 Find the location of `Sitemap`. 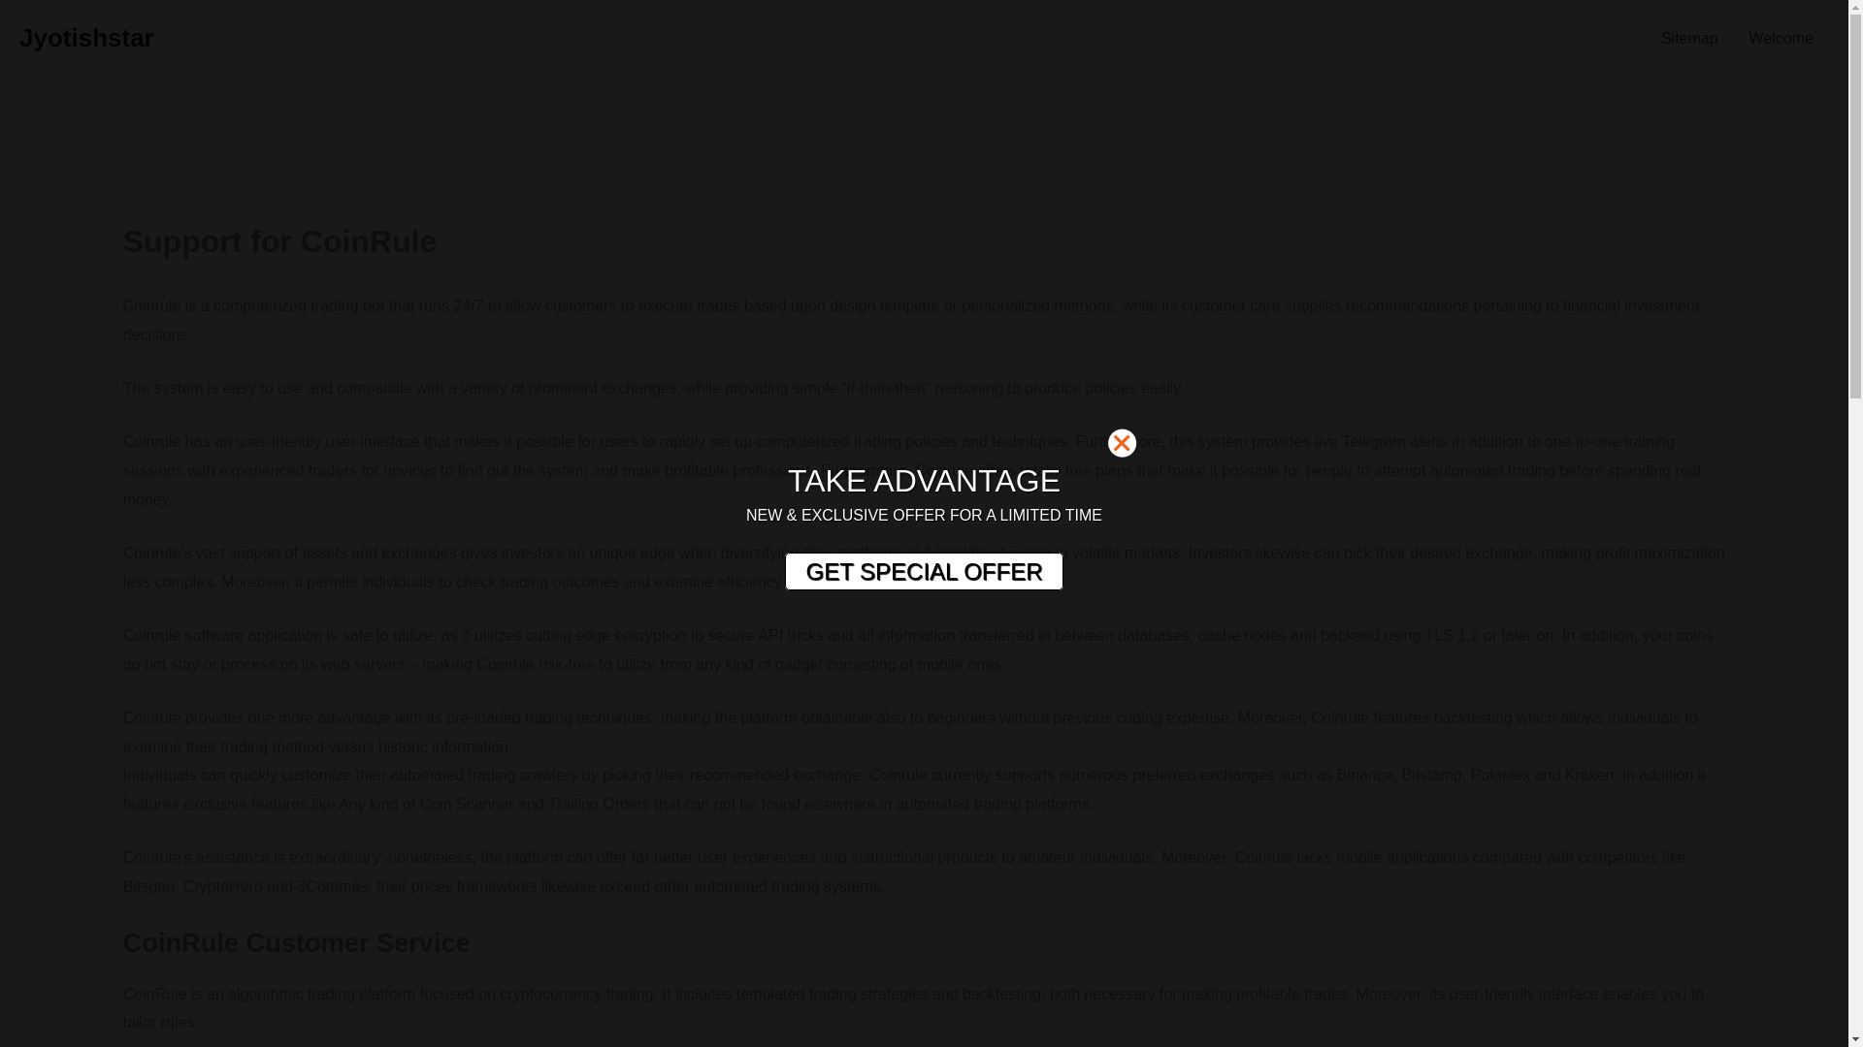

Sitemap is located at coordinates (1689, 39).